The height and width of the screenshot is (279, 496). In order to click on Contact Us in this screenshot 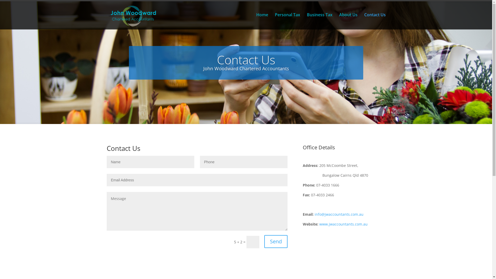, I will do `click(375, 21)`.